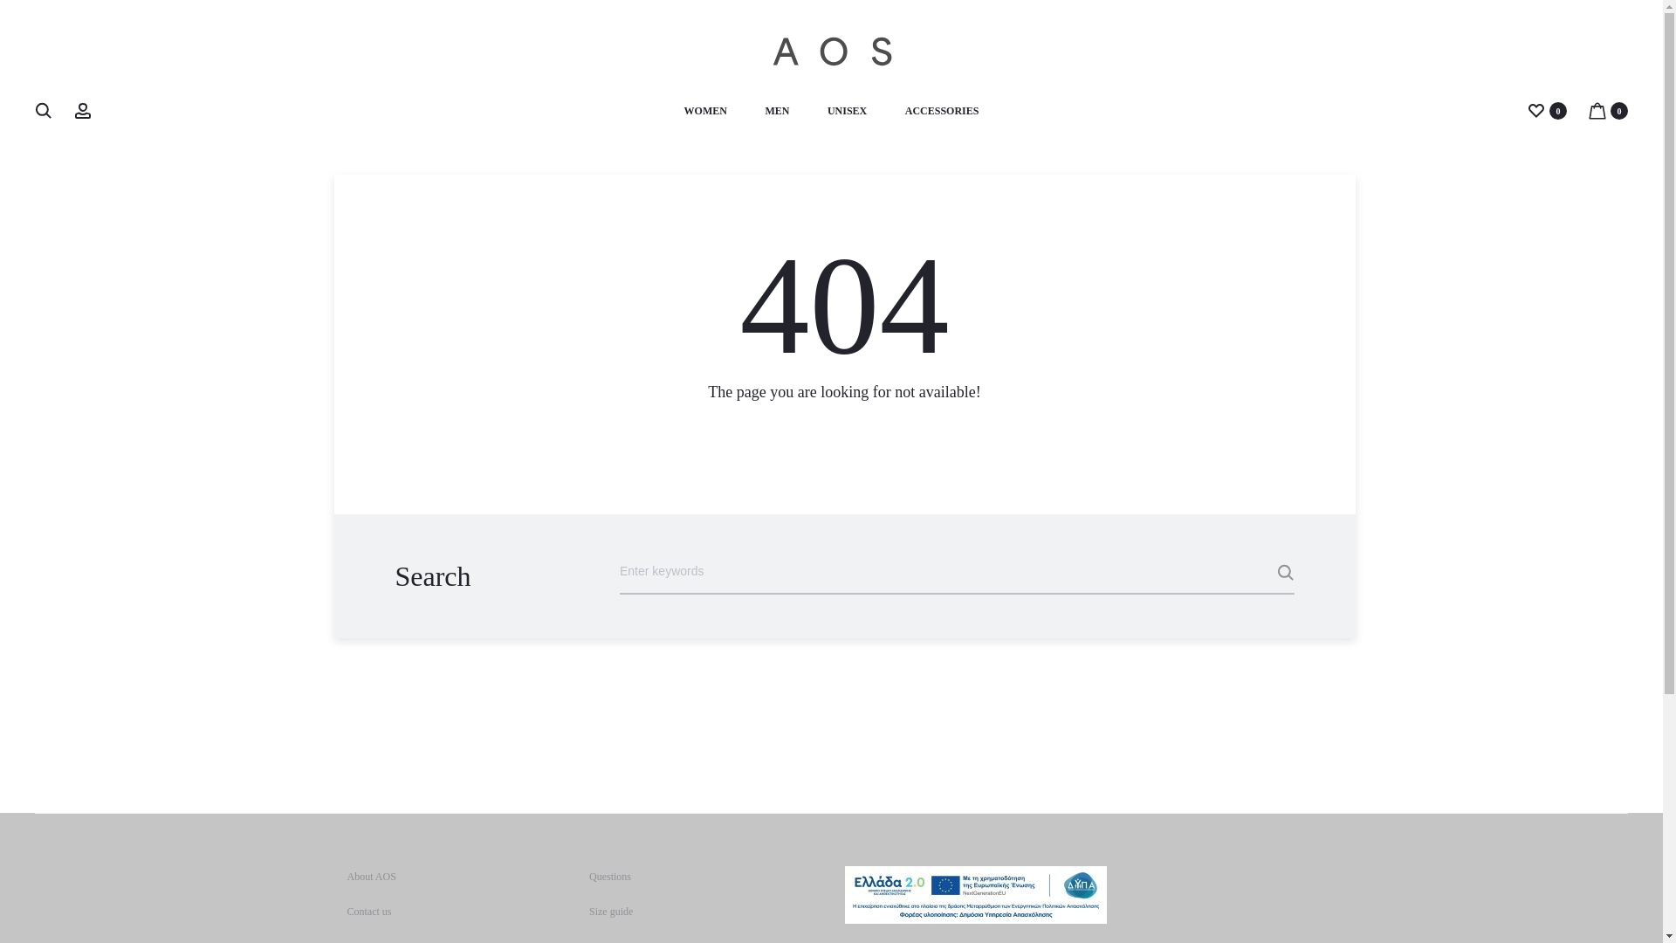 The height and width of the screenshot is (943, 1676). Describe the element at coordinates (1536, 110) in the screenshot. I see `0` at that location.